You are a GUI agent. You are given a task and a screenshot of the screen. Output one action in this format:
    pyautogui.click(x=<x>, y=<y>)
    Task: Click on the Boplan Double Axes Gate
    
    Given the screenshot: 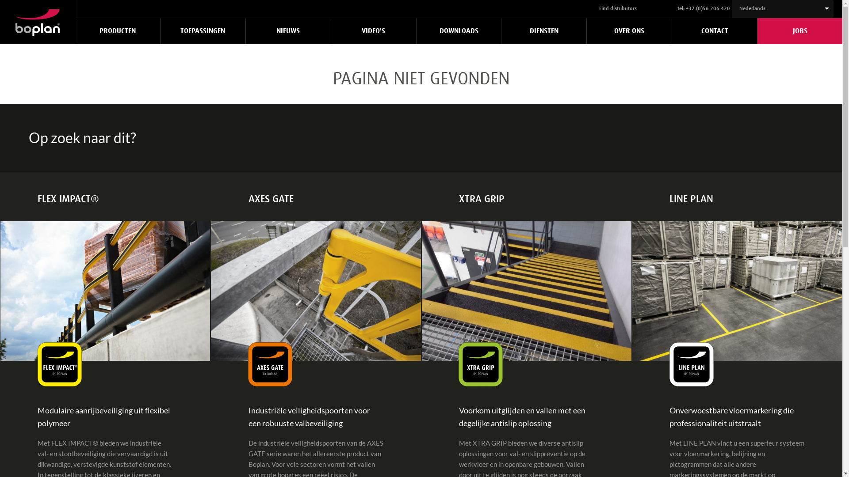 What is the action you would take?
    pyautogui.click(x=316, y=291)
    